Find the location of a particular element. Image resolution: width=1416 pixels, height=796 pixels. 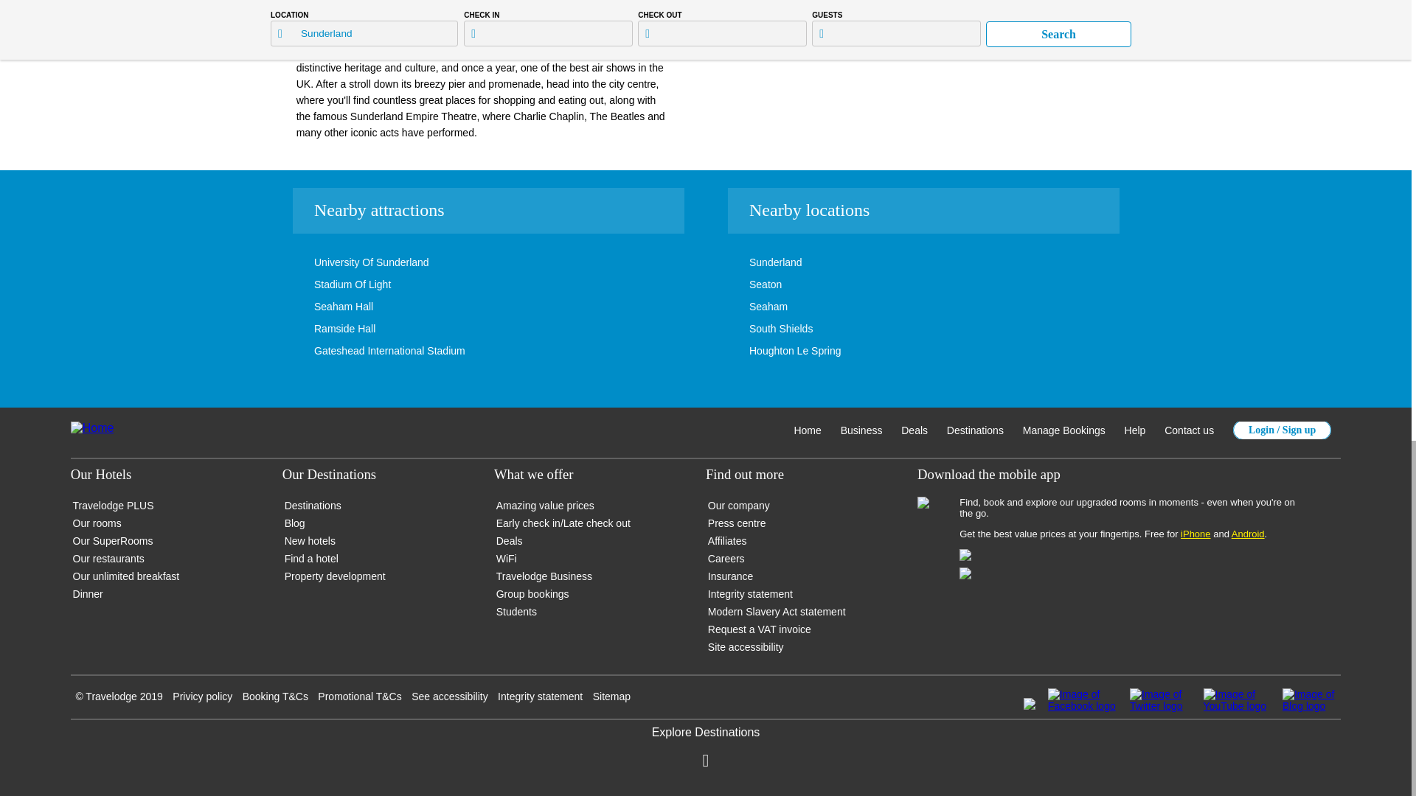

Seaham is located at coordinates (746, 307).